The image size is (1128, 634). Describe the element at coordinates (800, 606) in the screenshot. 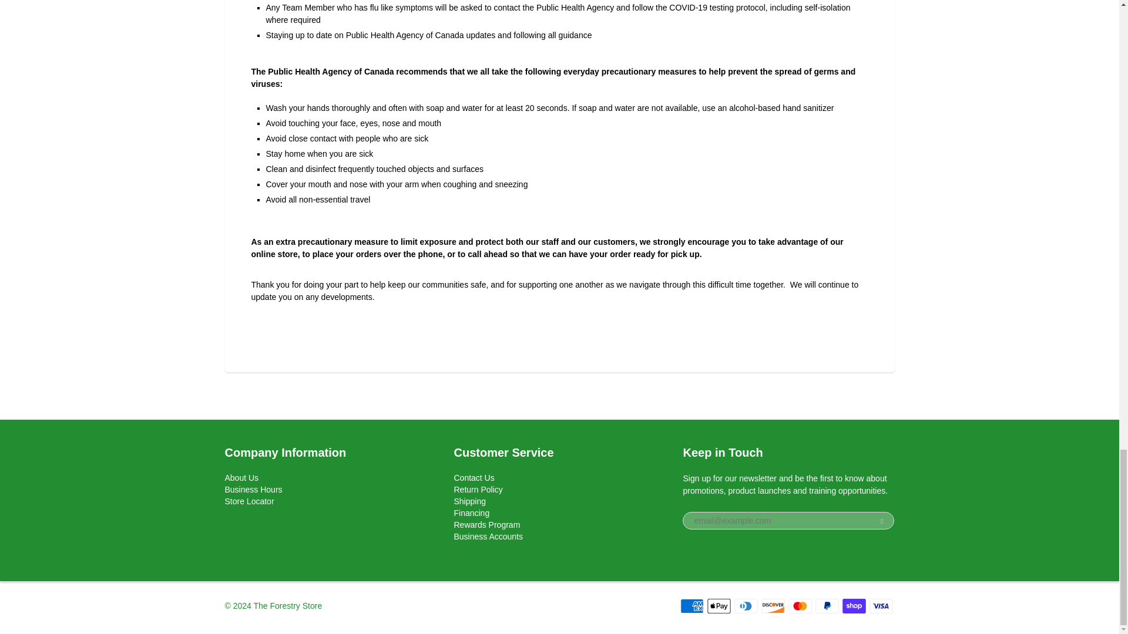

I see `Mastercard` at that location.